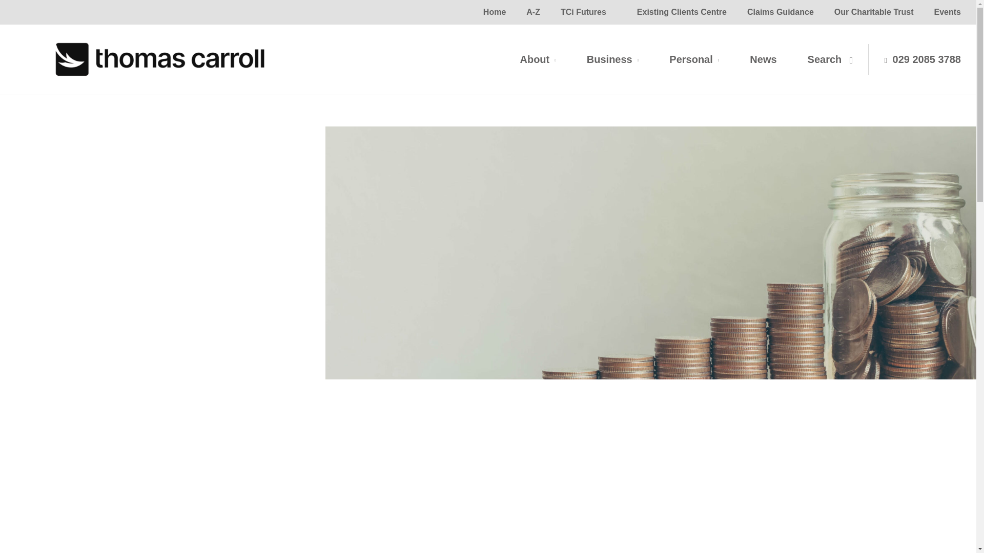  What do you see at coordinates (494, 12) in the screenshot?
I see `Home` at bounding box center [494, 12].